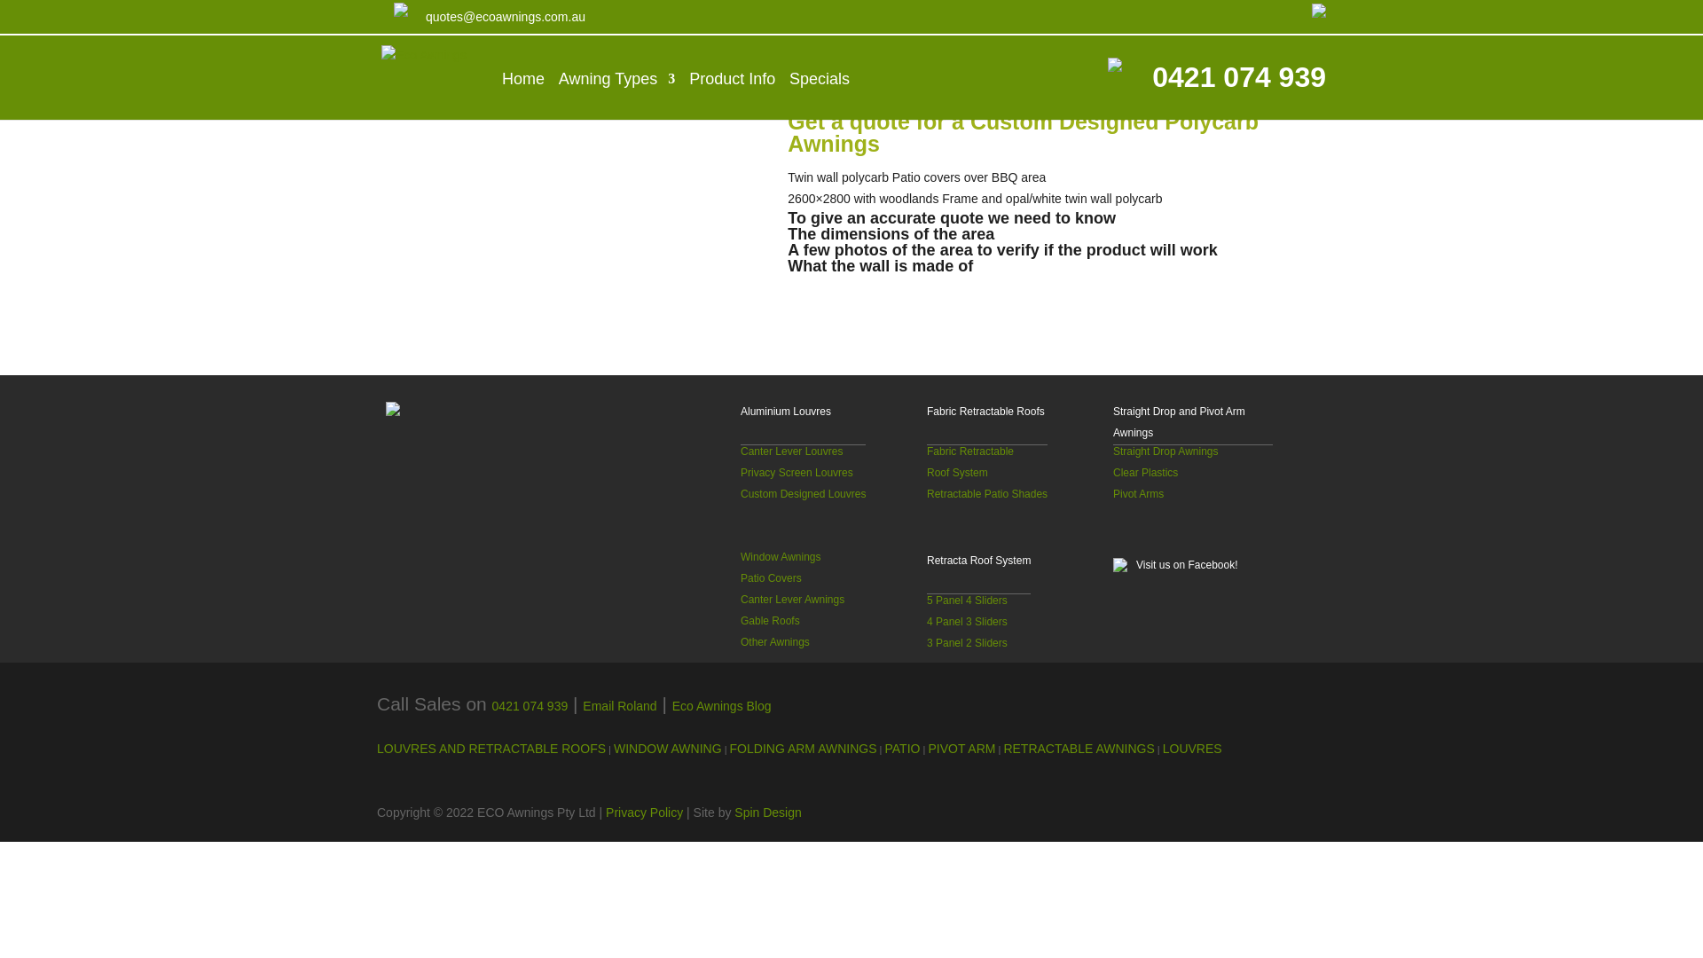 This screenshot has width=1703, height=958. What do you see at coordinates (1146, 473) in the screenshot?
I see `Clear Plastics` at bounding box center [1146, 473].